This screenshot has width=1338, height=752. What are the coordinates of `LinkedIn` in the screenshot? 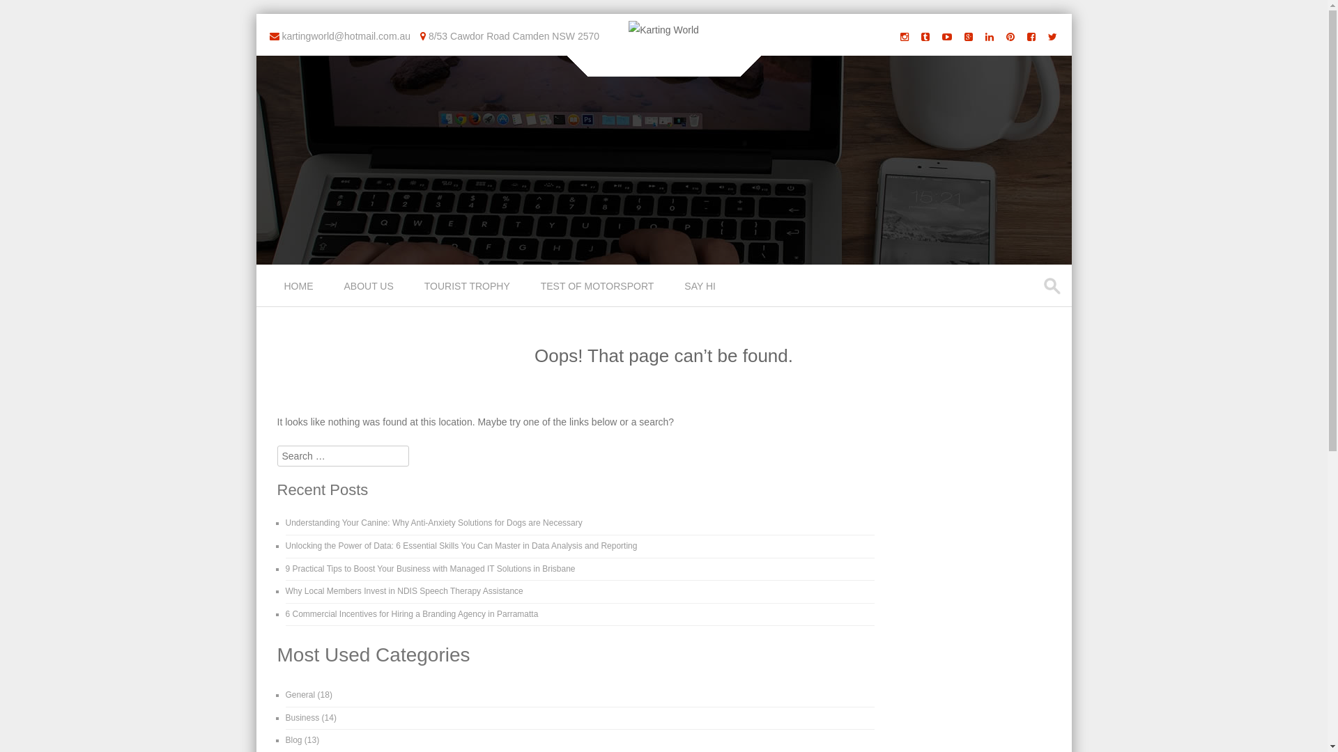 It's located at (990, 36).